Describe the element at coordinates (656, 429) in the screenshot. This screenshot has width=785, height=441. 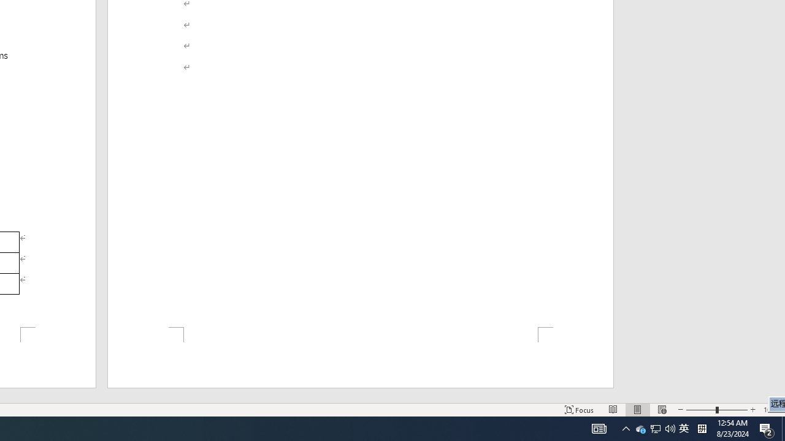
I see `User Promoted Notification Area` at that location.